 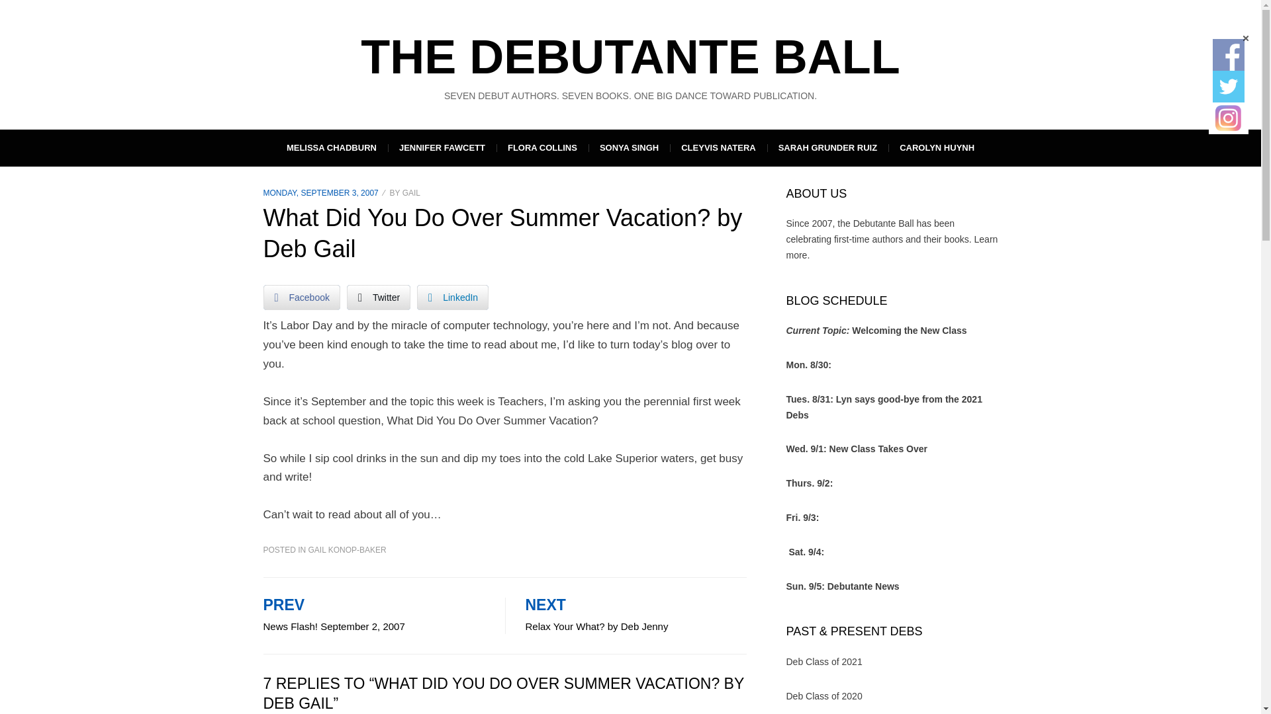 What do you see at coordinates (302, 297) in the screenshot?
I see `Facebook` at bounding box center [302, 297].